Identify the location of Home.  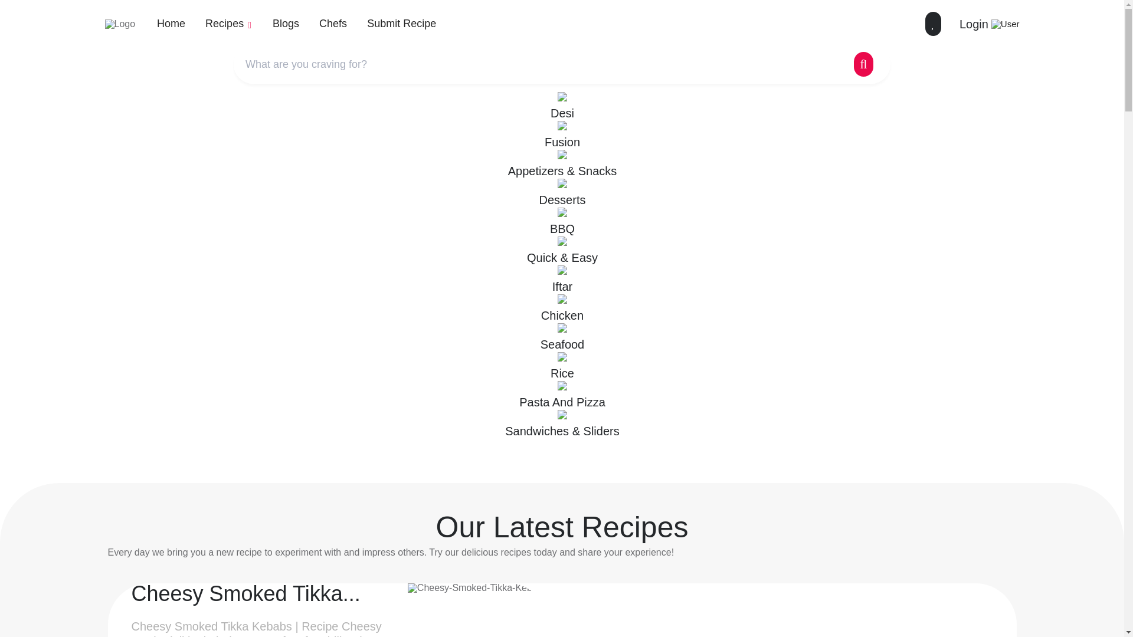
(171, 24).